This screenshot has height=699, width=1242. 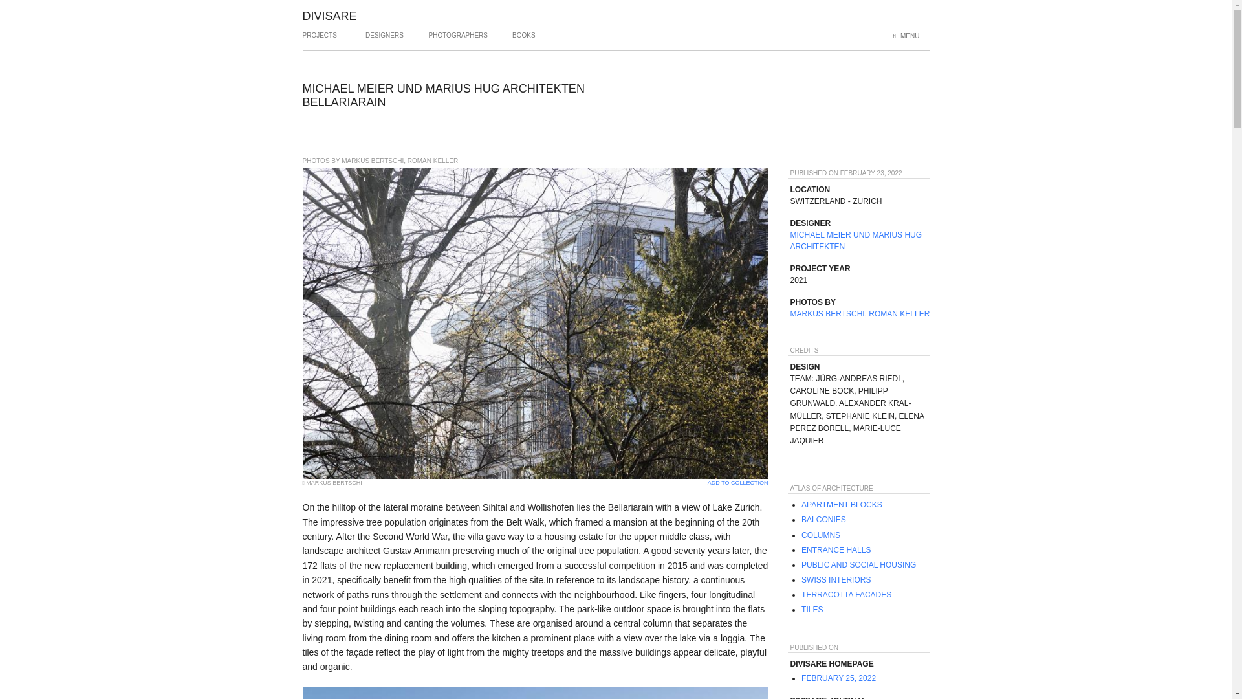 I want to click on PROJECTS, so click(x=320, y=40).